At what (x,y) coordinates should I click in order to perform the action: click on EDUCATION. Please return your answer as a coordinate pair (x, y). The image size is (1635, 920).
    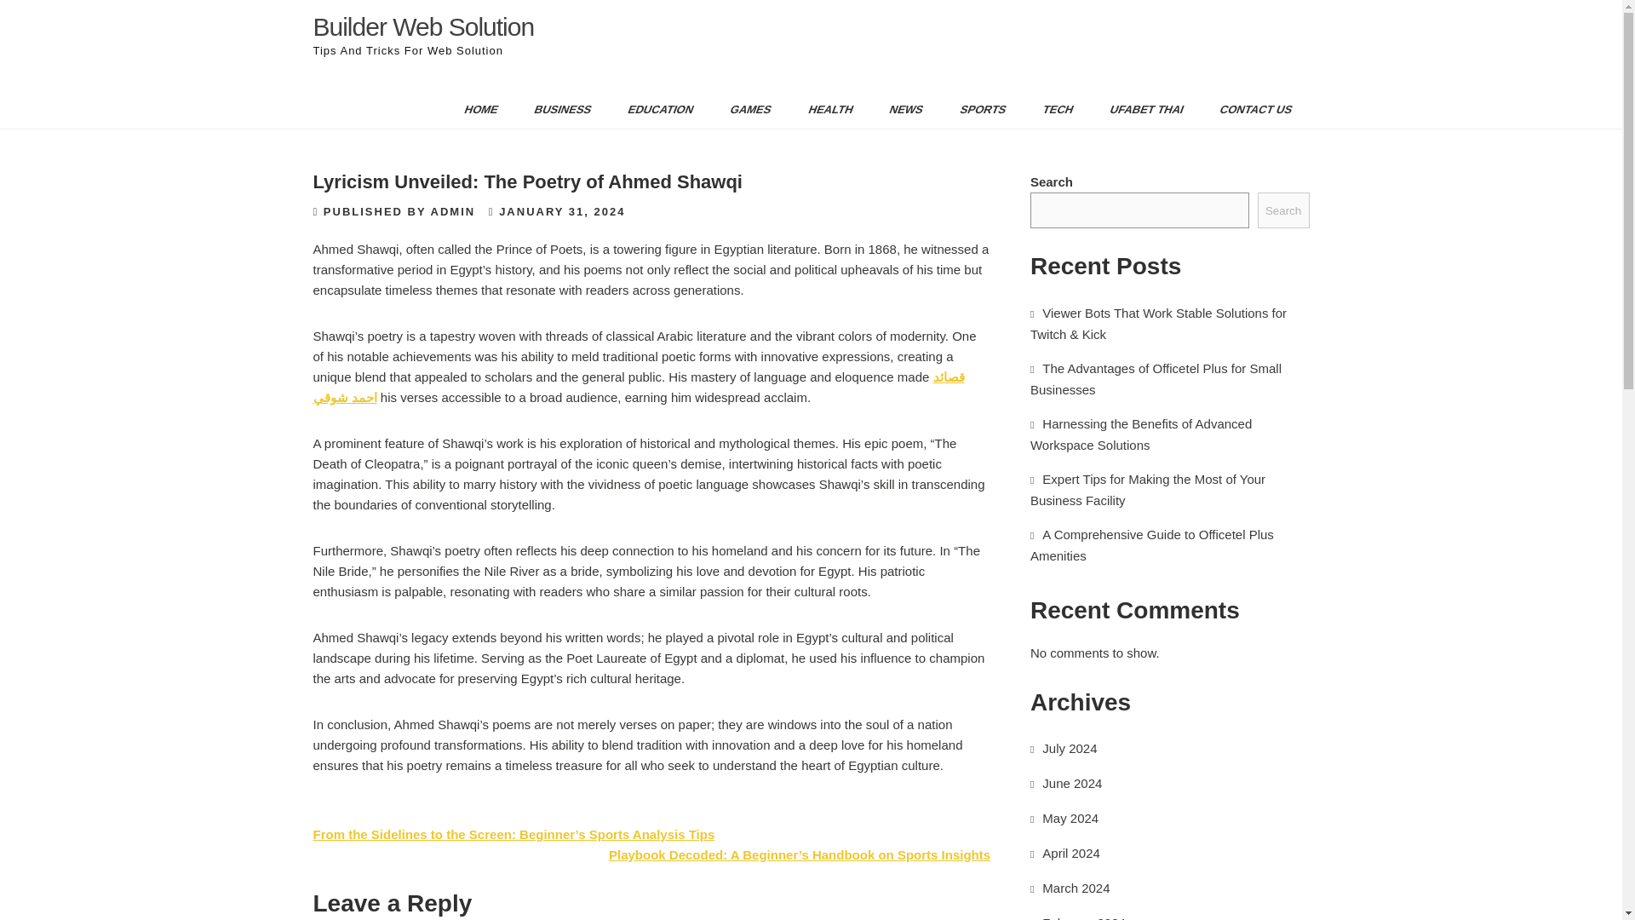
    Looking at the image, I should click on (654, 109).